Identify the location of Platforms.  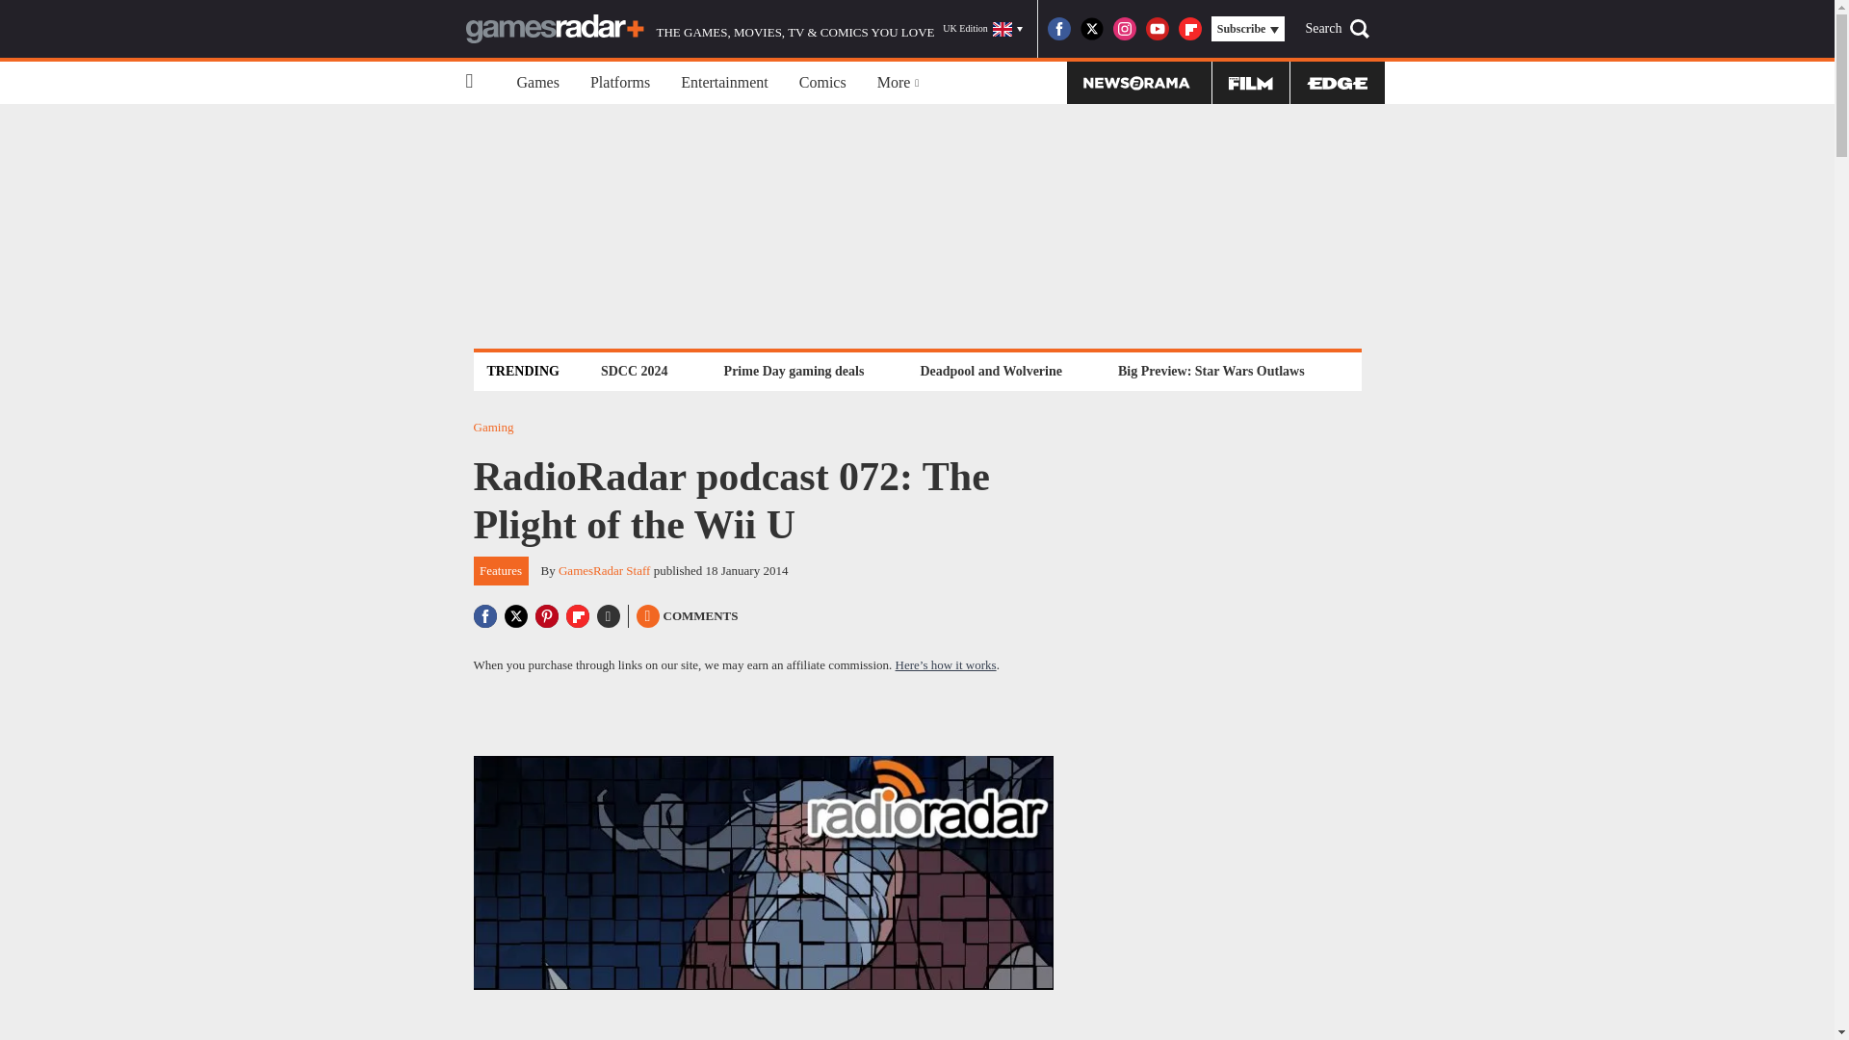
(620, 83).